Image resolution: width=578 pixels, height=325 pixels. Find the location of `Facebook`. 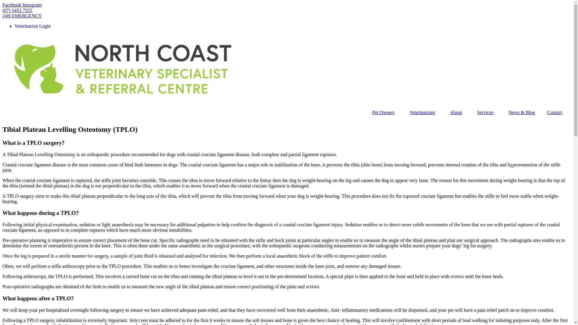

Facebook is located at coordinates (12, 5).